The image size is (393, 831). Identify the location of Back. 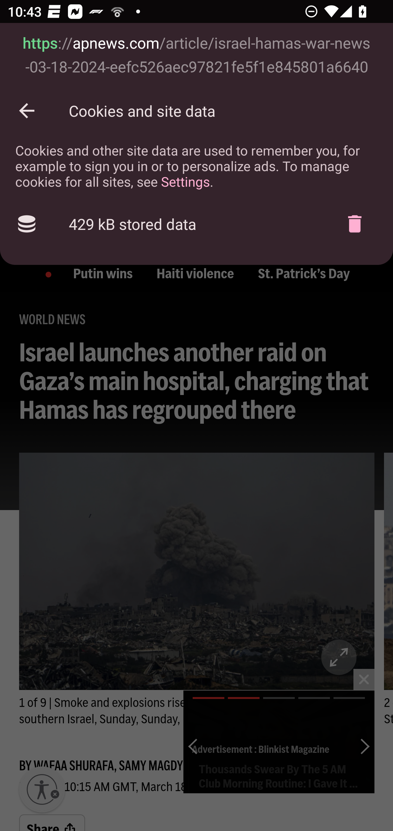
(27, 111).